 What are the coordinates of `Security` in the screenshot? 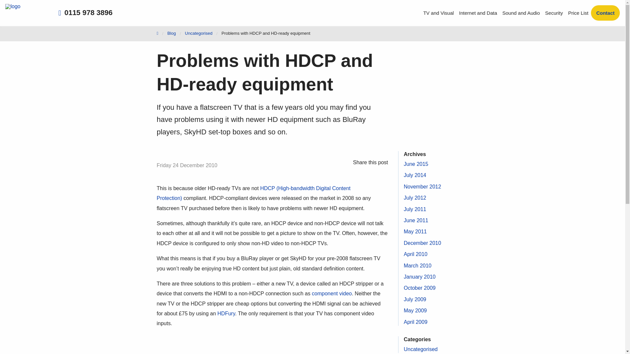 It's located at (554, 13).